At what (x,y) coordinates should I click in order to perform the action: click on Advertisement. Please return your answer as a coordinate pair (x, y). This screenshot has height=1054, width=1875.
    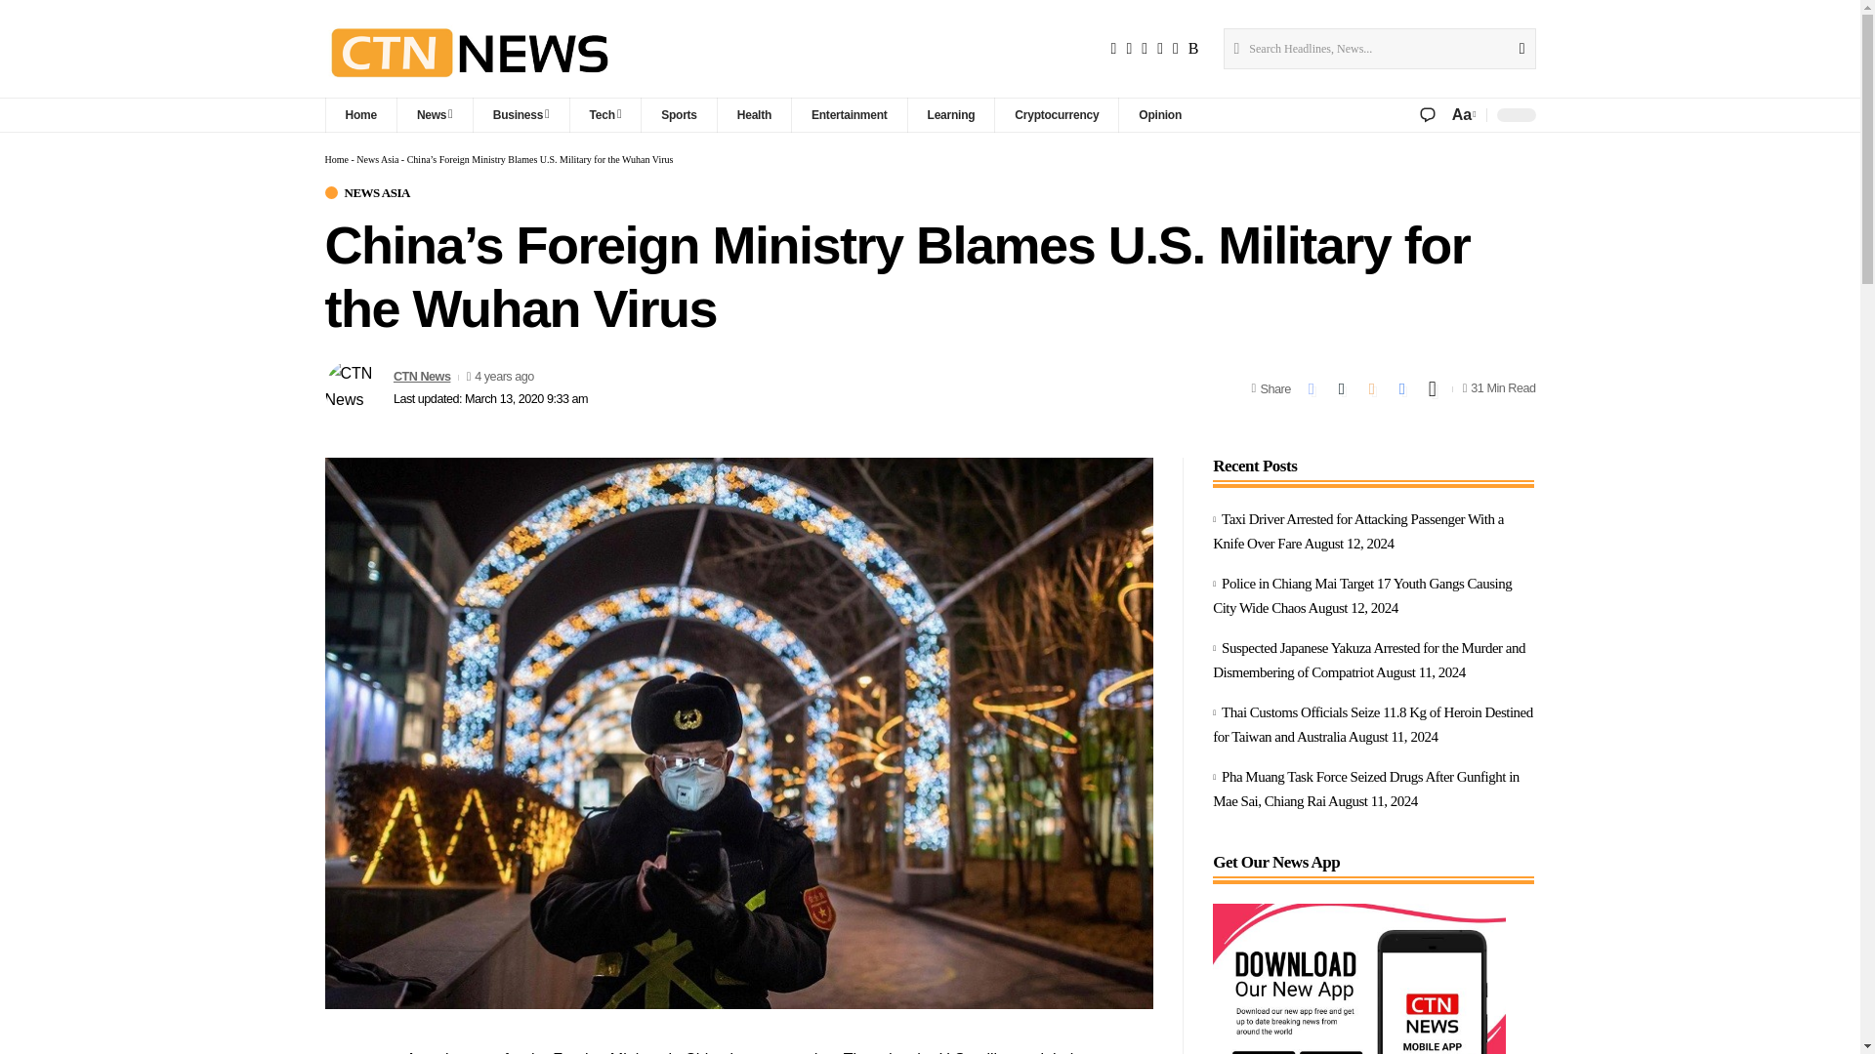
    Looking at the image, I should click on (1359, 978).